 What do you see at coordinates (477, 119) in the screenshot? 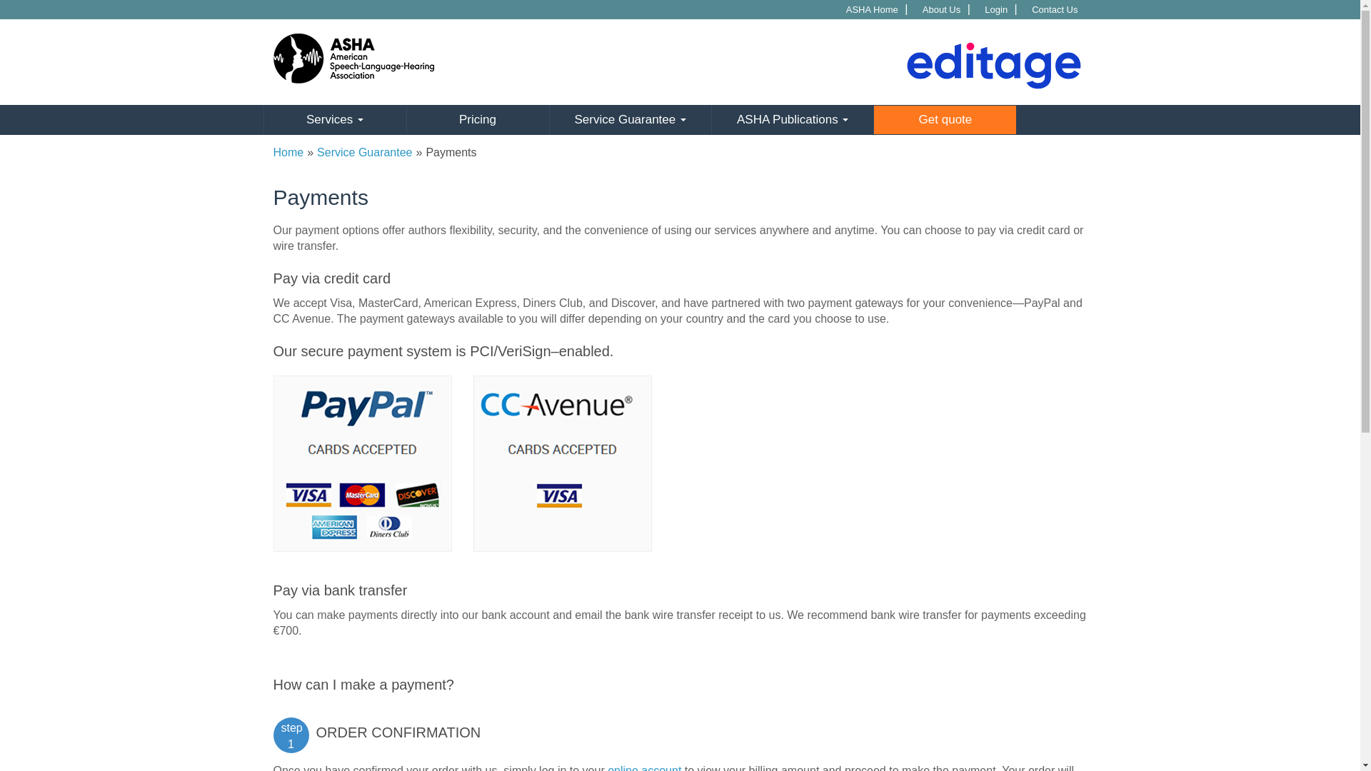
I see `Pricing` at bounding box center [477, 119].